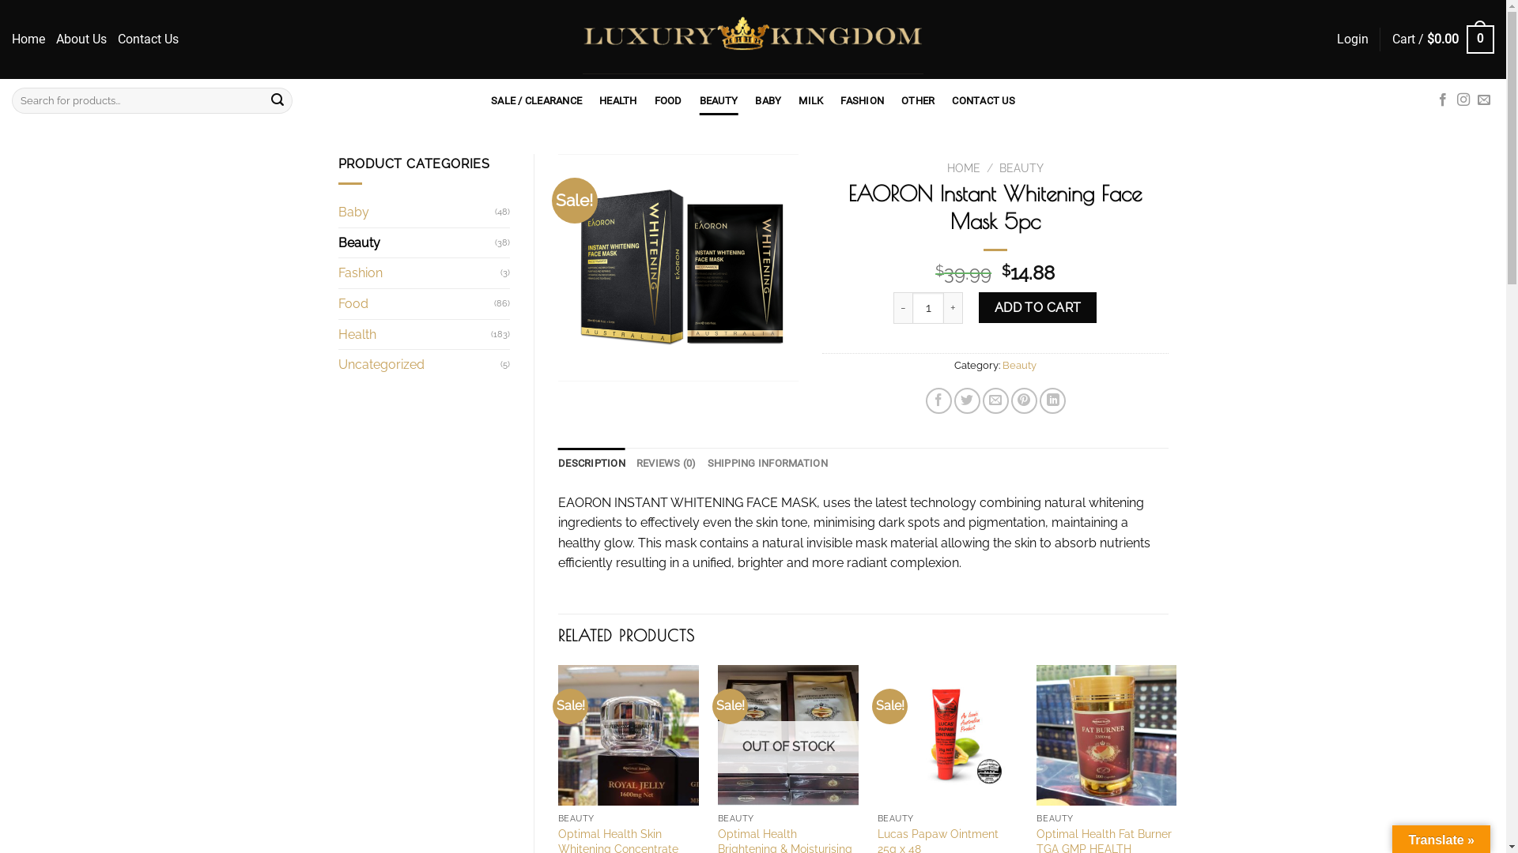 The height and width of the screenshot is (853, 1518). What do you see at coordinates (768, 101) in the screenshot?
I see `BABY` at bounding box center [768, 101].